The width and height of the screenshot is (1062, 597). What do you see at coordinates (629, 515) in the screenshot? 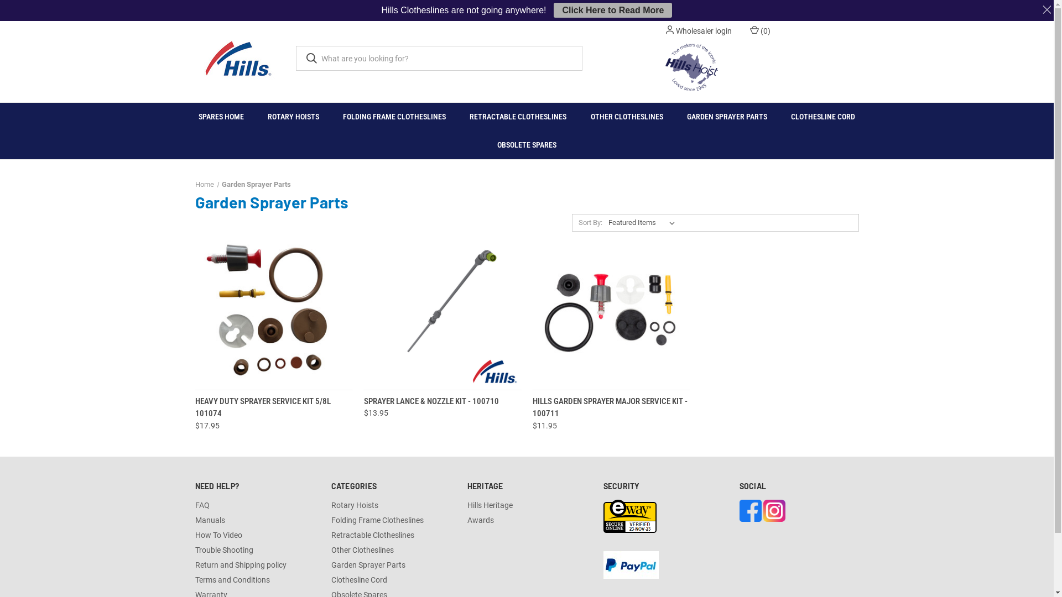
I see `eWAY Payment Gateway` at bounding box center [629, 515].